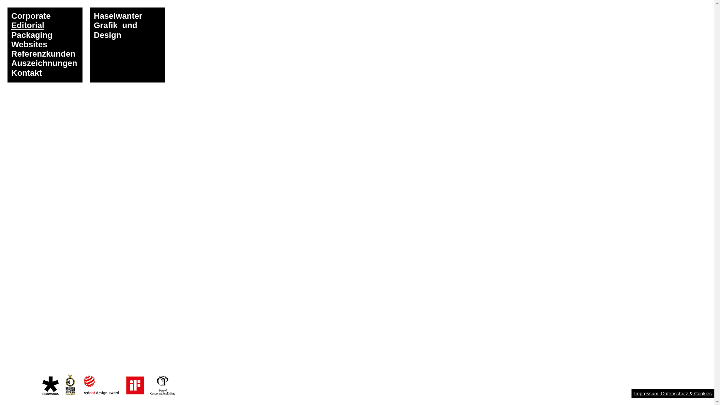 This screenshot has width=720, height=405. I want to click on Kontakt, so click(27, 73).